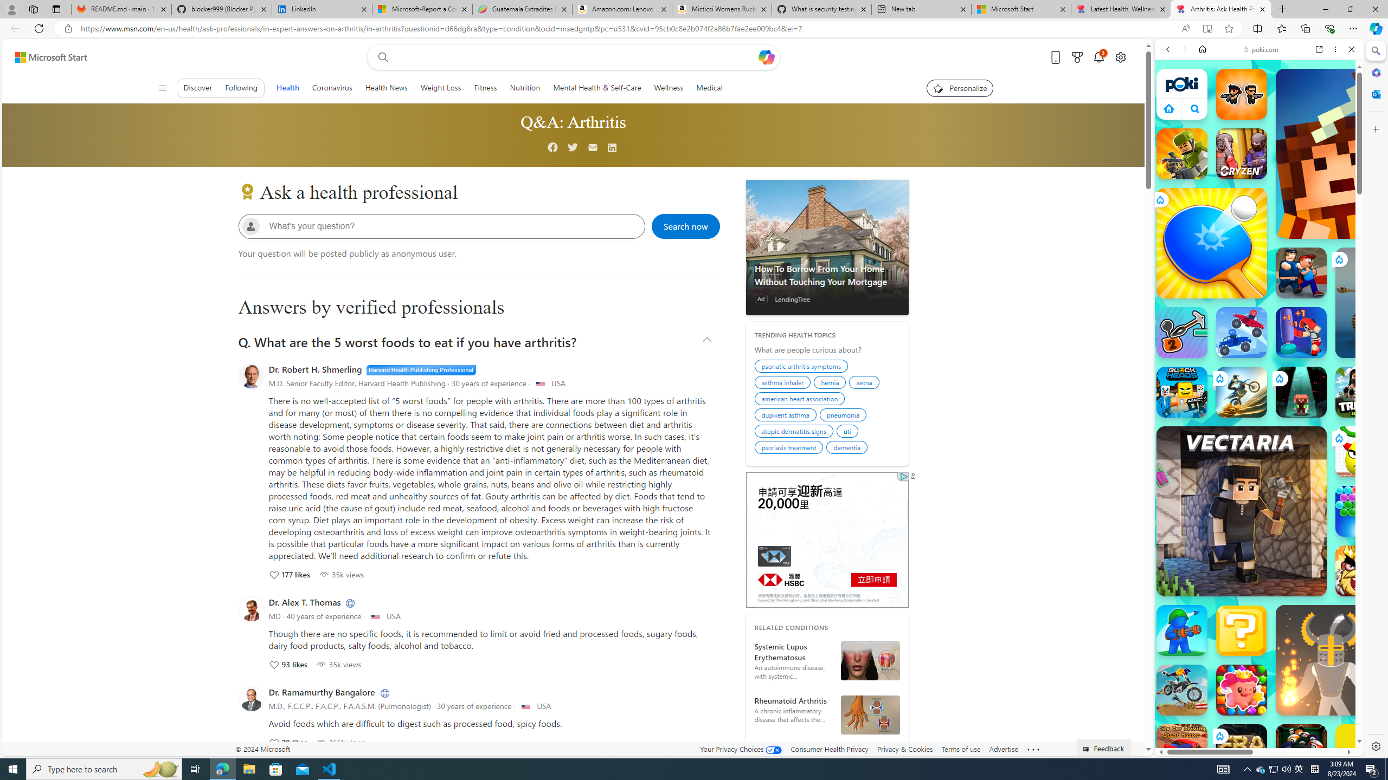 Image resolution: width=1388 pixels, height=780 pixels. Describe the element at coordinates (1205, 552) in the screenshot. I see `Hills of Steel` at that location.